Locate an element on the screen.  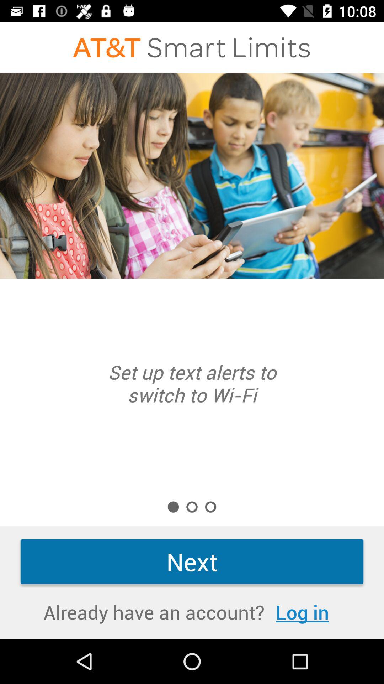
open the next is located at coordinates (192, 561).